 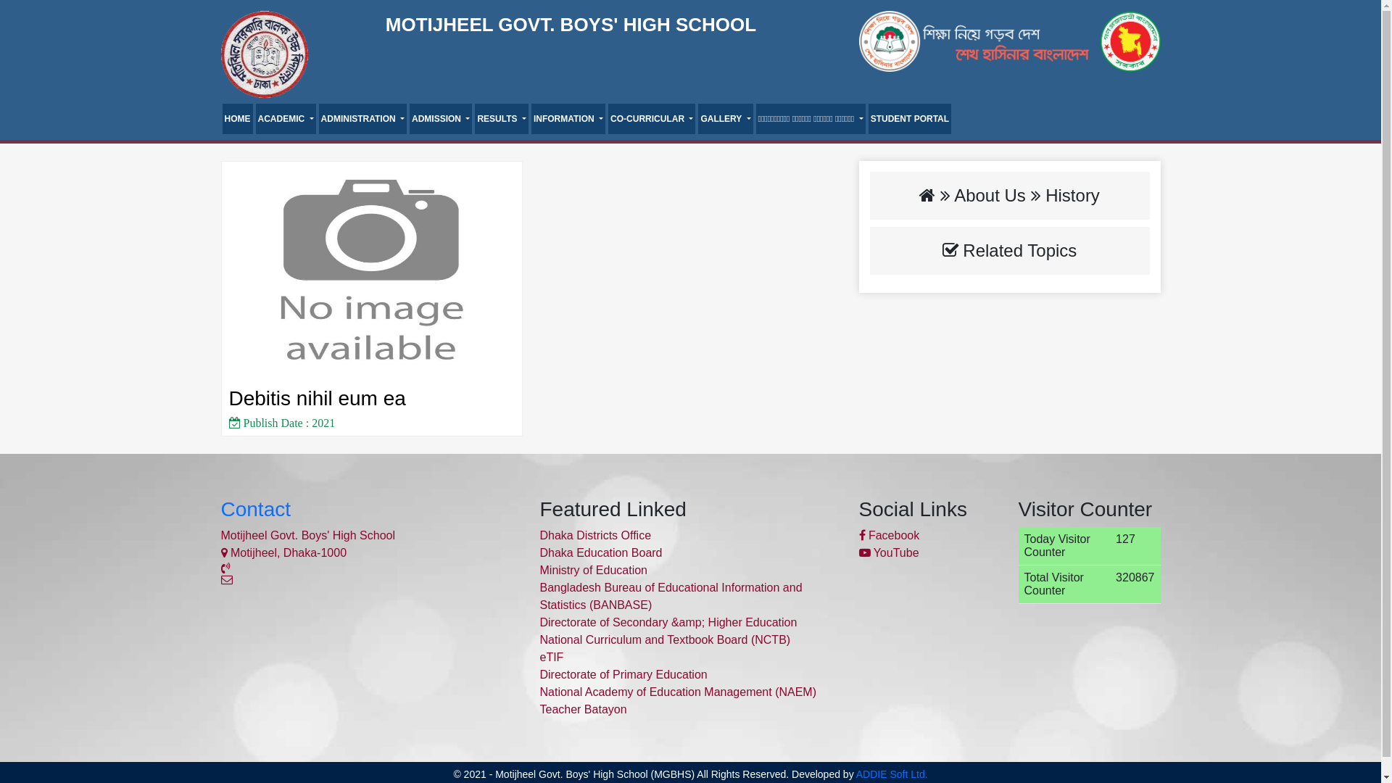 What do you see at coordinates (892, 774) in the screenshot?
I see `ADDIE Soft Ltd.` at bounding box center [892, 774].